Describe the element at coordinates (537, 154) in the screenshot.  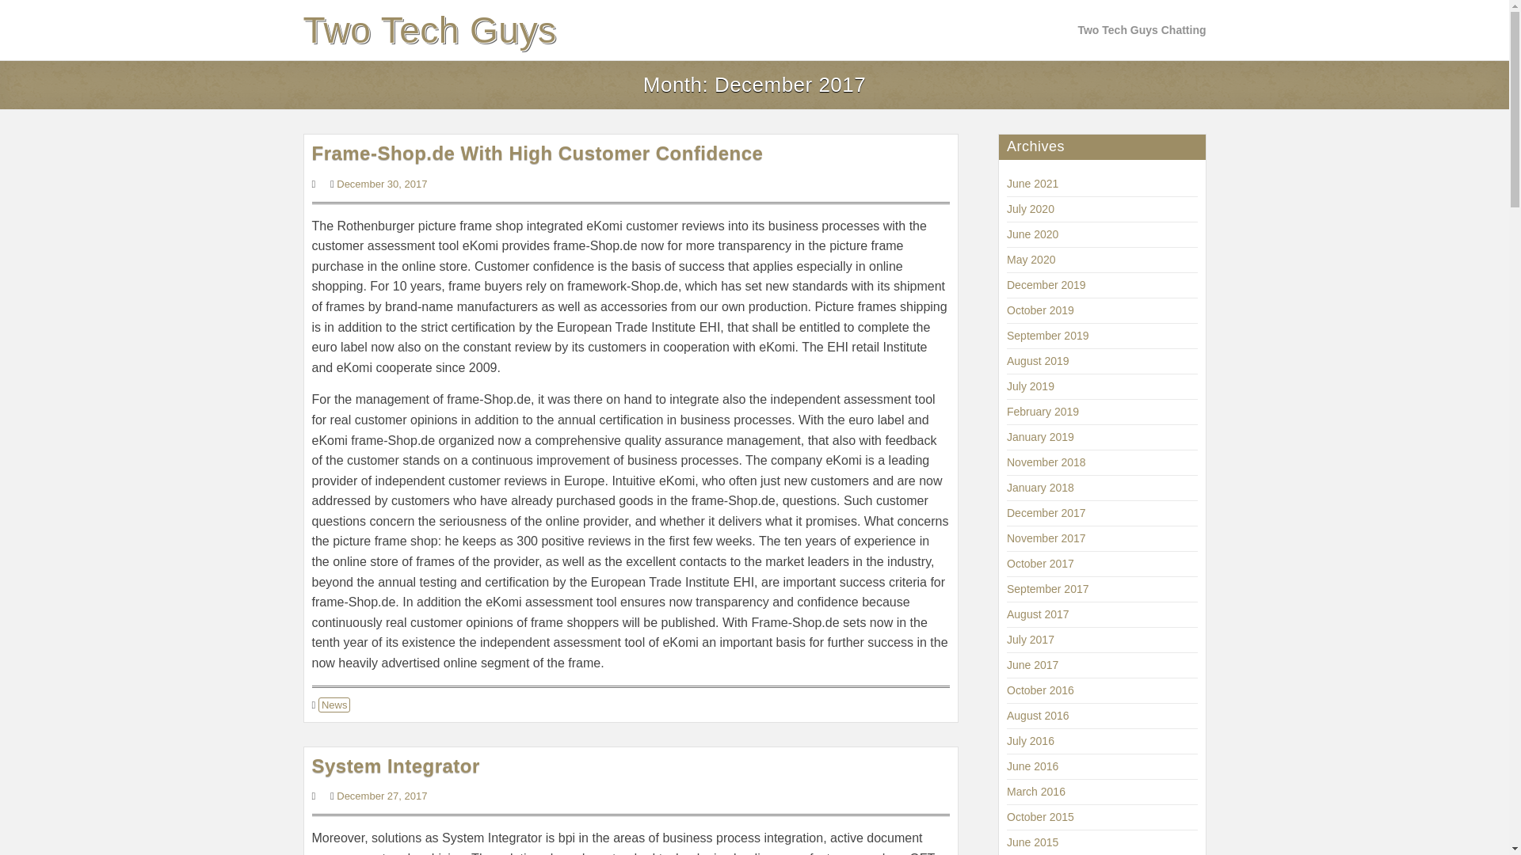
I see `Frame-Shop.de With High Customer Confidence` at that location.